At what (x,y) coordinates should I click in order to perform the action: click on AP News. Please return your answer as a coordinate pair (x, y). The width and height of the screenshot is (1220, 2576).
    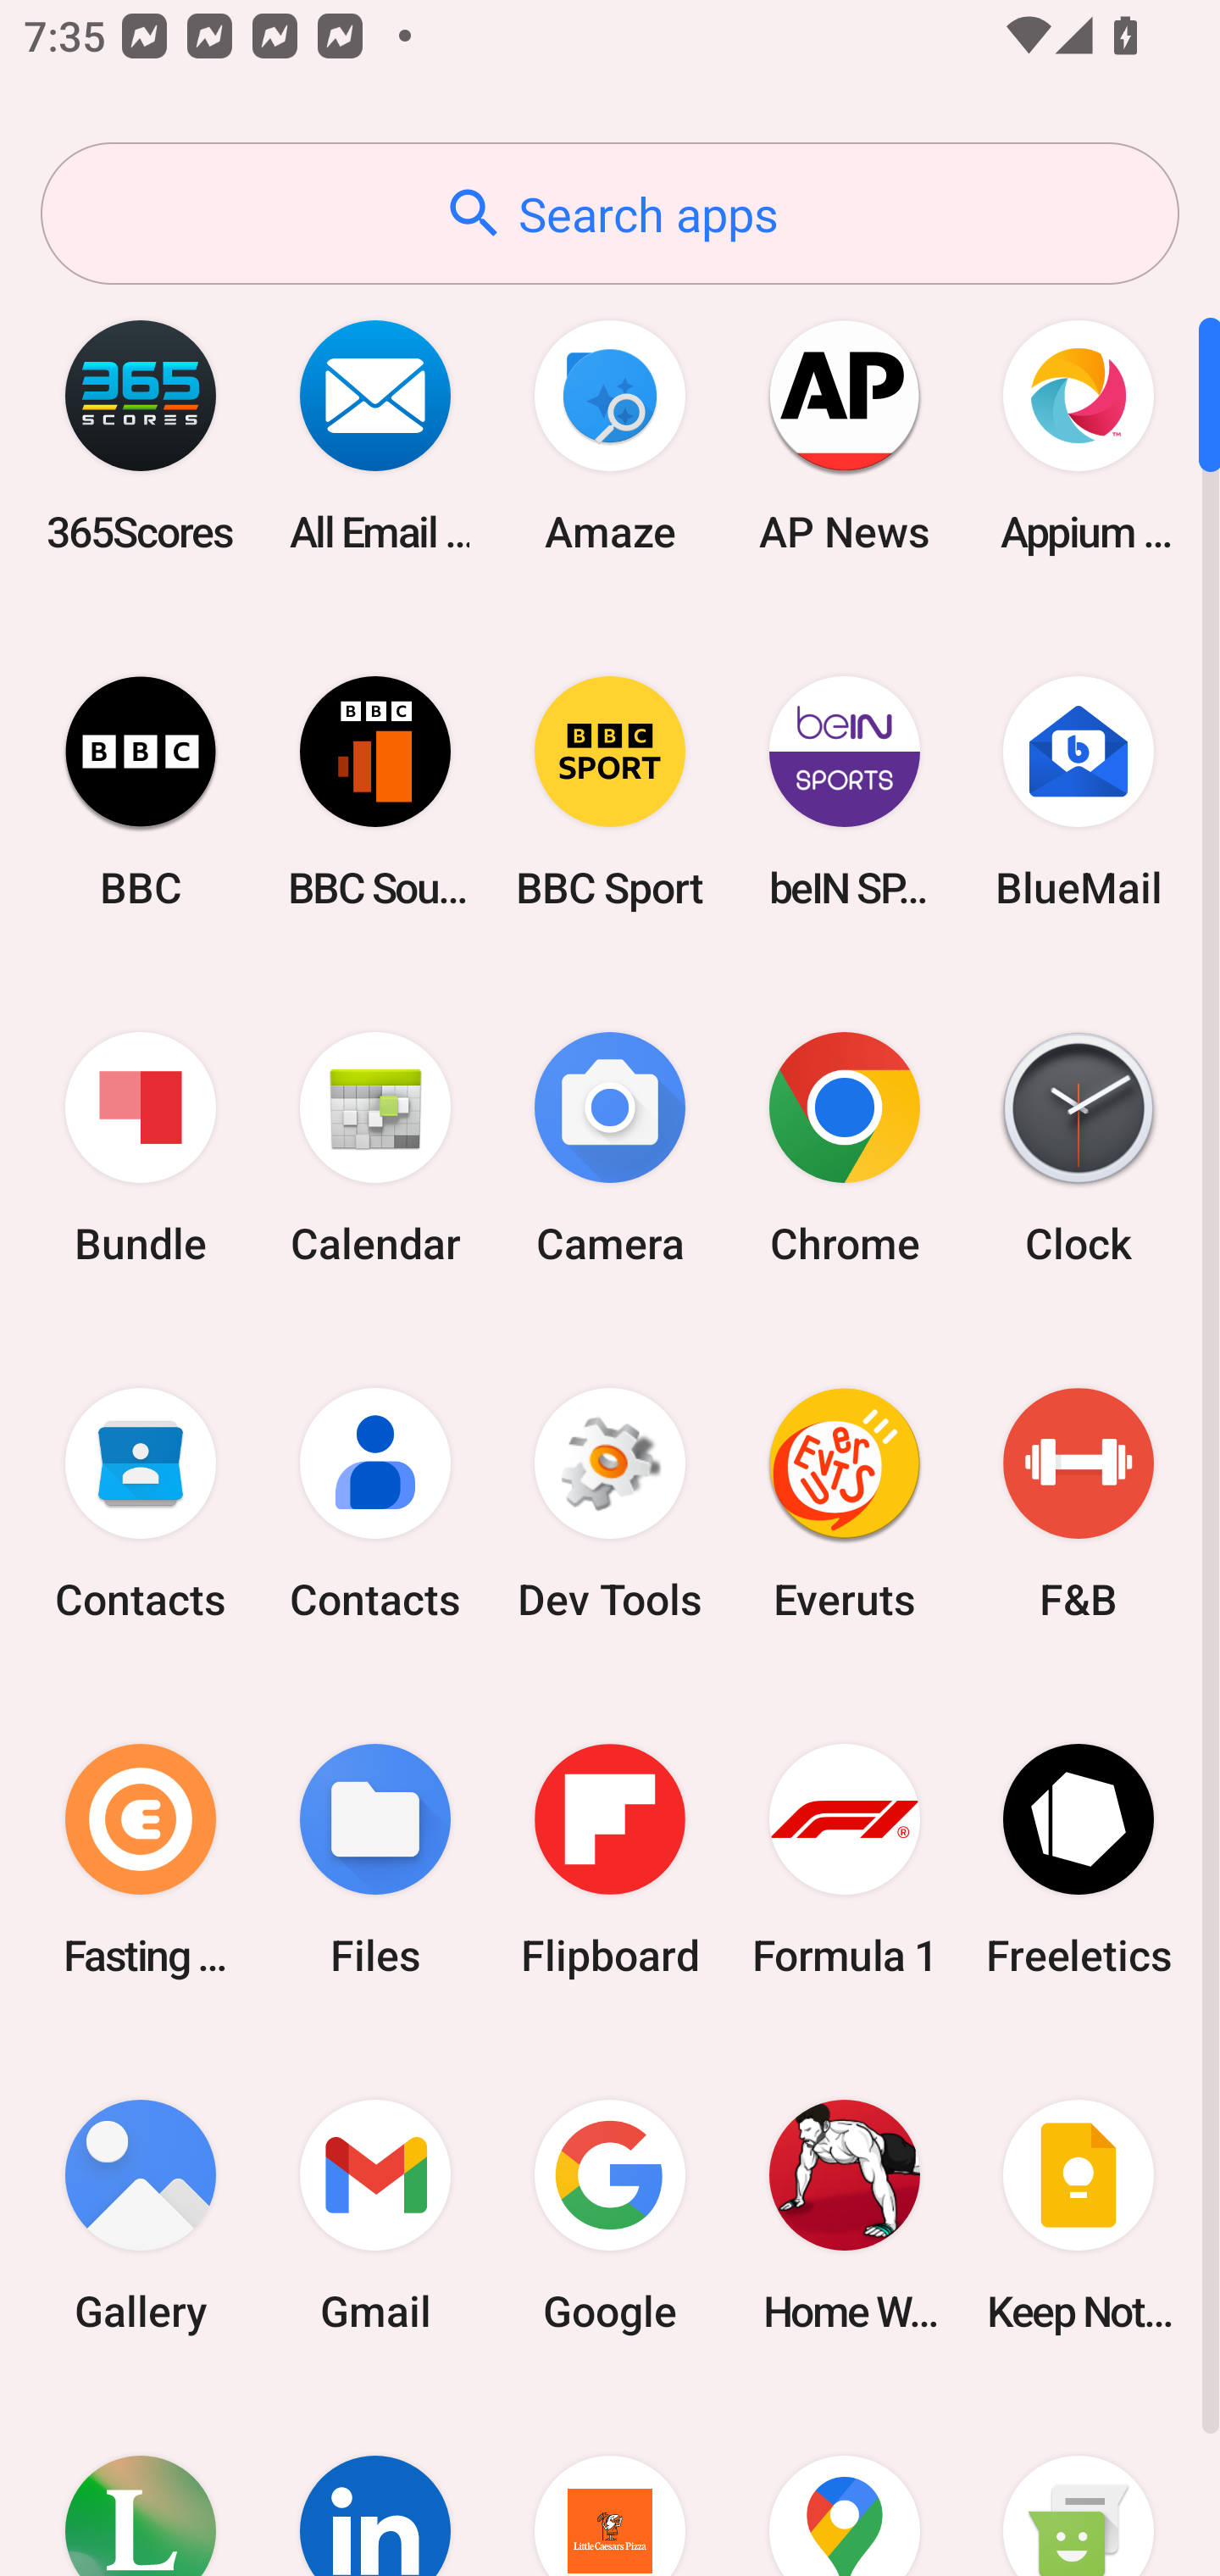
    Looking at the image, I should click on (844, 436).